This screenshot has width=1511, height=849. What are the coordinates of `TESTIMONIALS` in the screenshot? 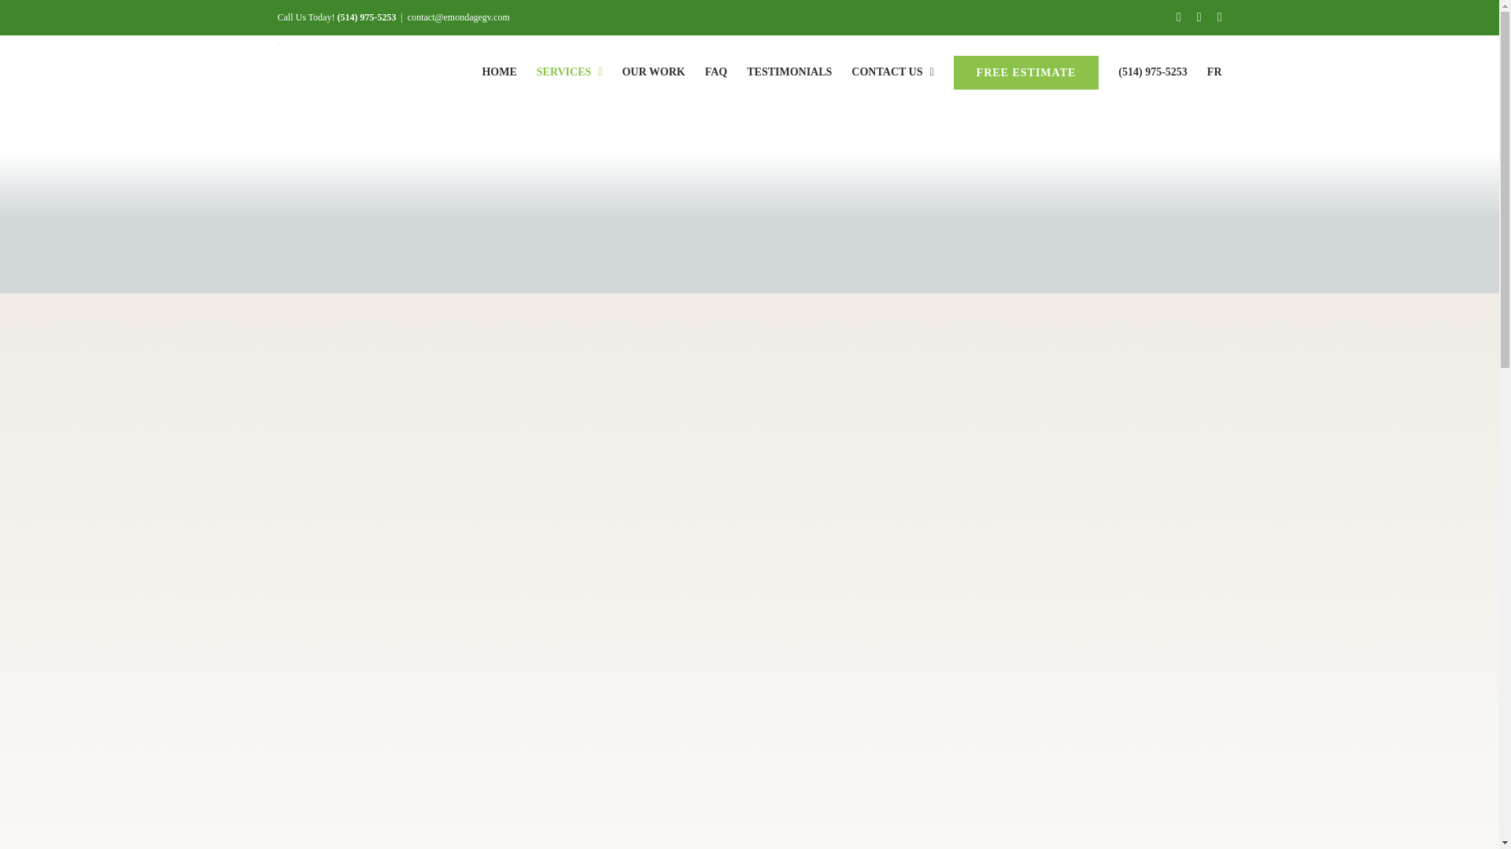 It's located at (789, 72).